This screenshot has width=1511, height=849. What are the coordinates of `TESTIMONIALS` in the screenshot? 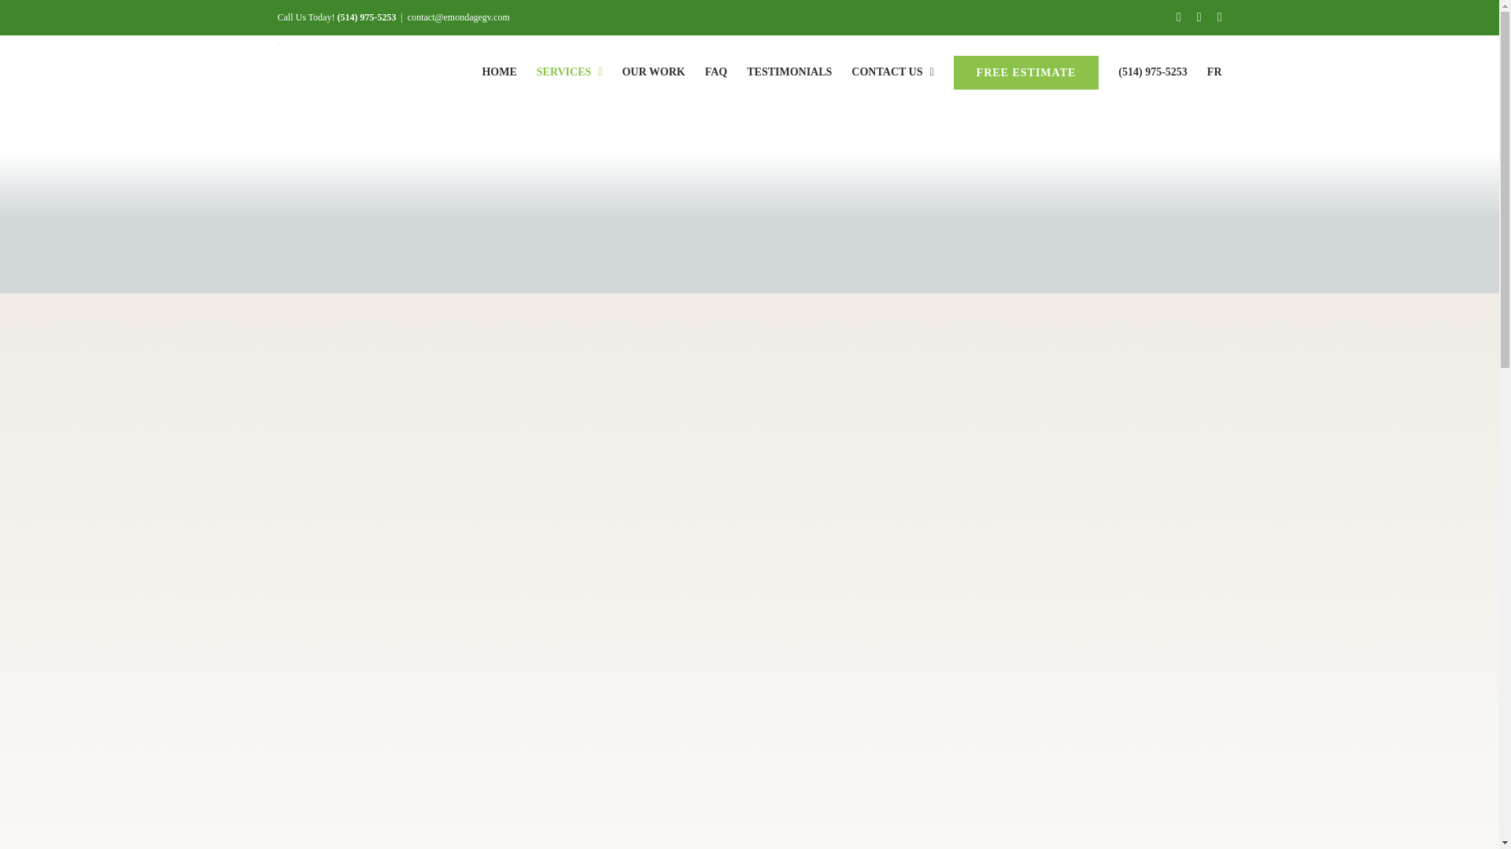 It's located at (789, 72).